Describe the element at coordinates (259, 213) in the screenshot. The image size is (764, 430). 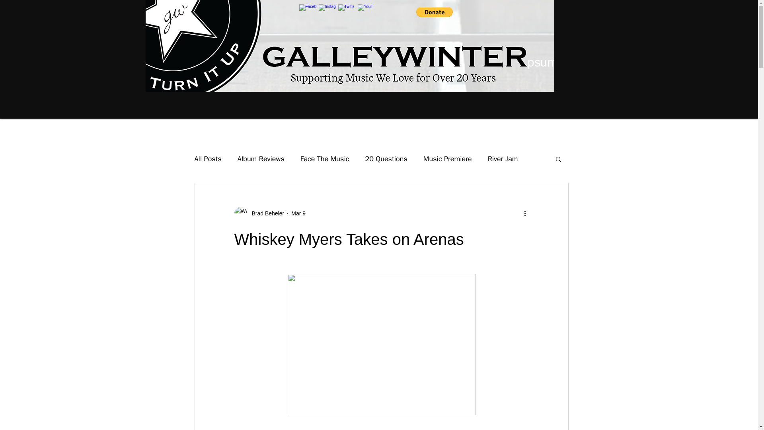
I see `Brad Beheler` at that location.